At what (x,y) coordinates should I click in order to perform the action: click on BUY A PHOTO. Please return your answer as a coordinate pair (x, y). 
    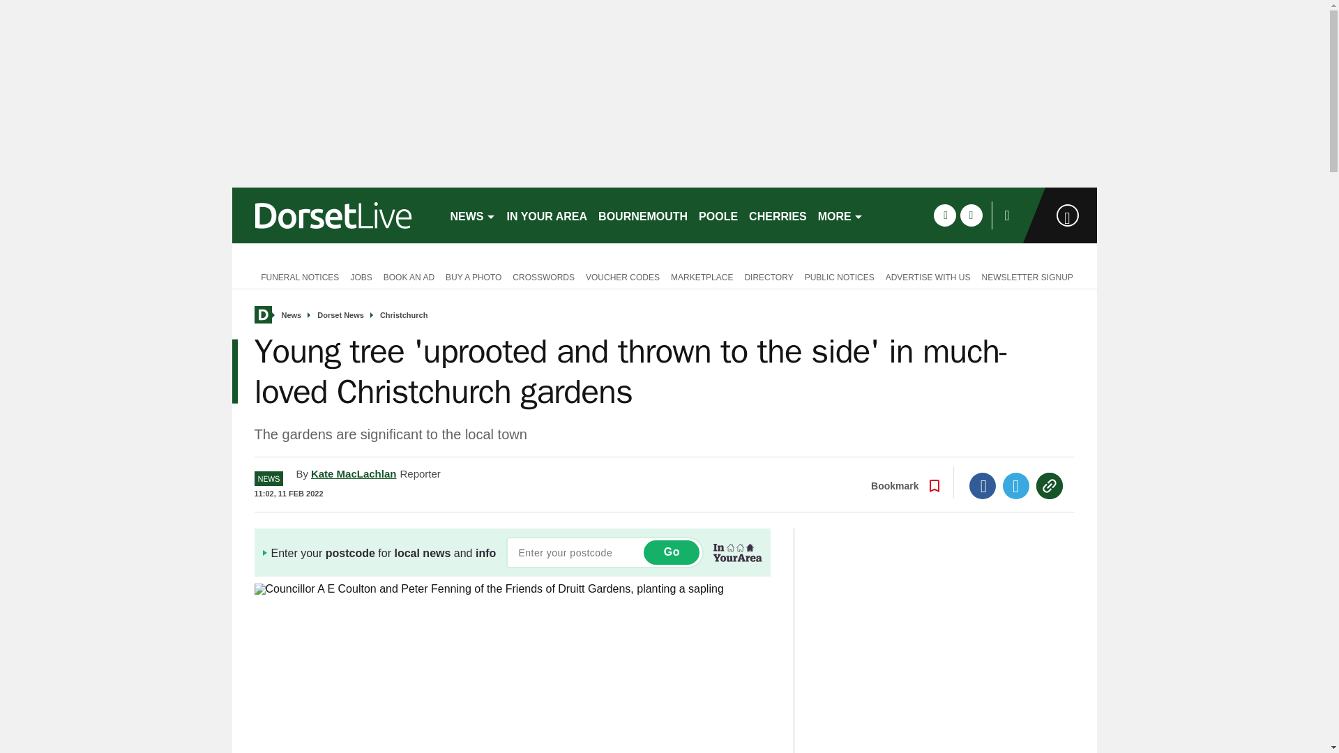
    Looking at the image, I should click on (474, 276).